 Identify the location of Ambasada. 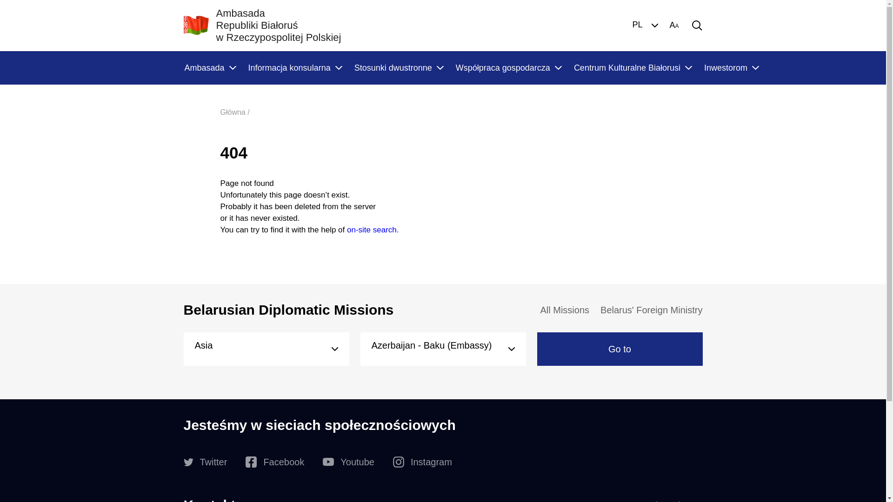
(209, 68).